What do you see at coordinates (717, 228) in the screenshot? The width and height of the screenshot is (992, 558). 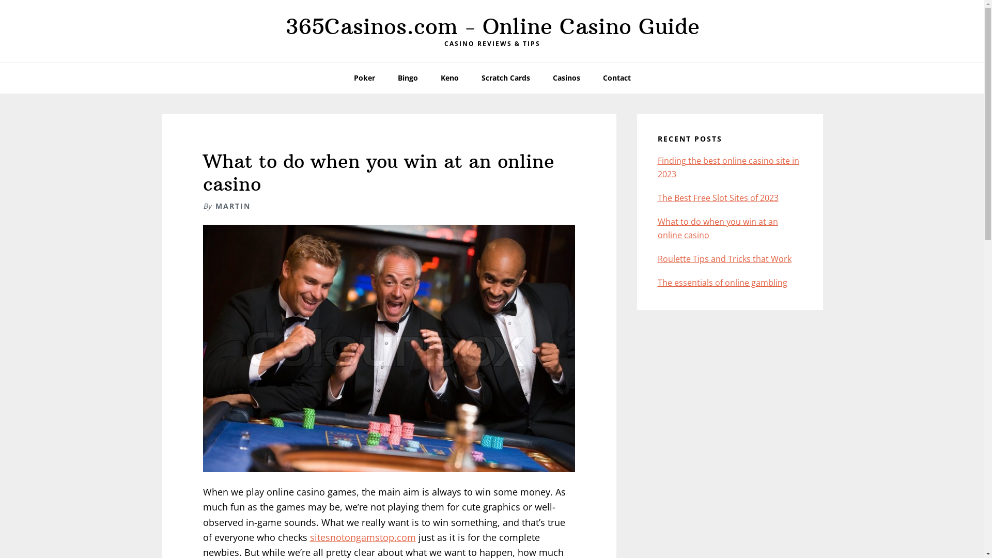 I see `What to do when you win at an online casino` at bounding box center [717, 228].